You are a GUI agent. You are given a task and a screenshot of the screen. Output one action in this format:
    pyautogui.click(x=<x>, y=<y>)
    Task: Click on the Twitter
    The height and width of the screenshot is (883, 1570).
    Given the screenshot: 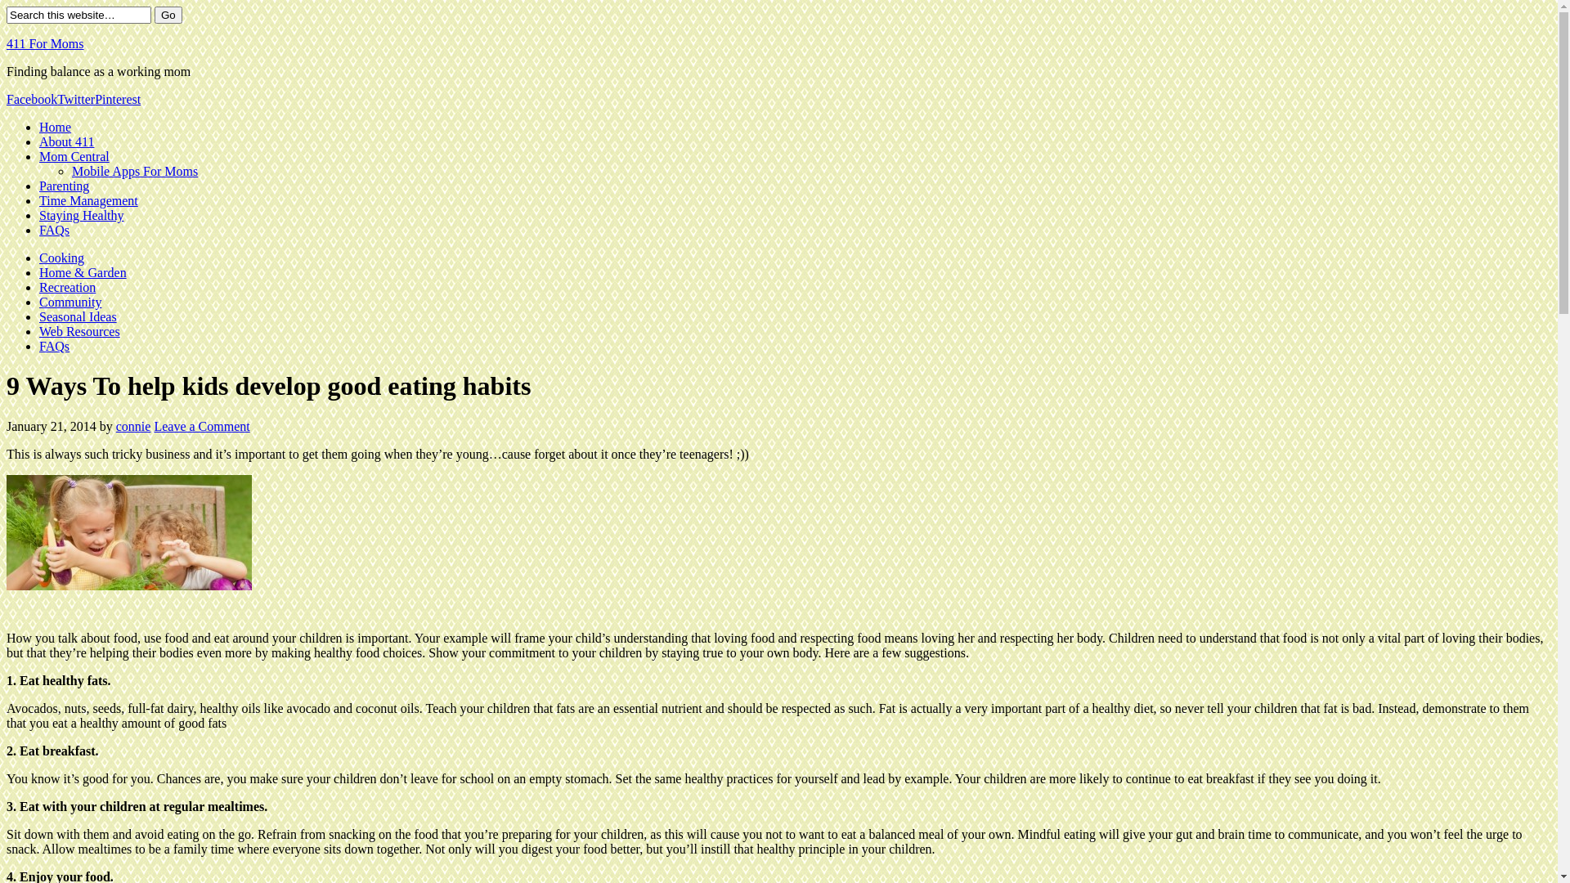 What is the action you would take?
    pyautogui.click(x=76, y=100)
    